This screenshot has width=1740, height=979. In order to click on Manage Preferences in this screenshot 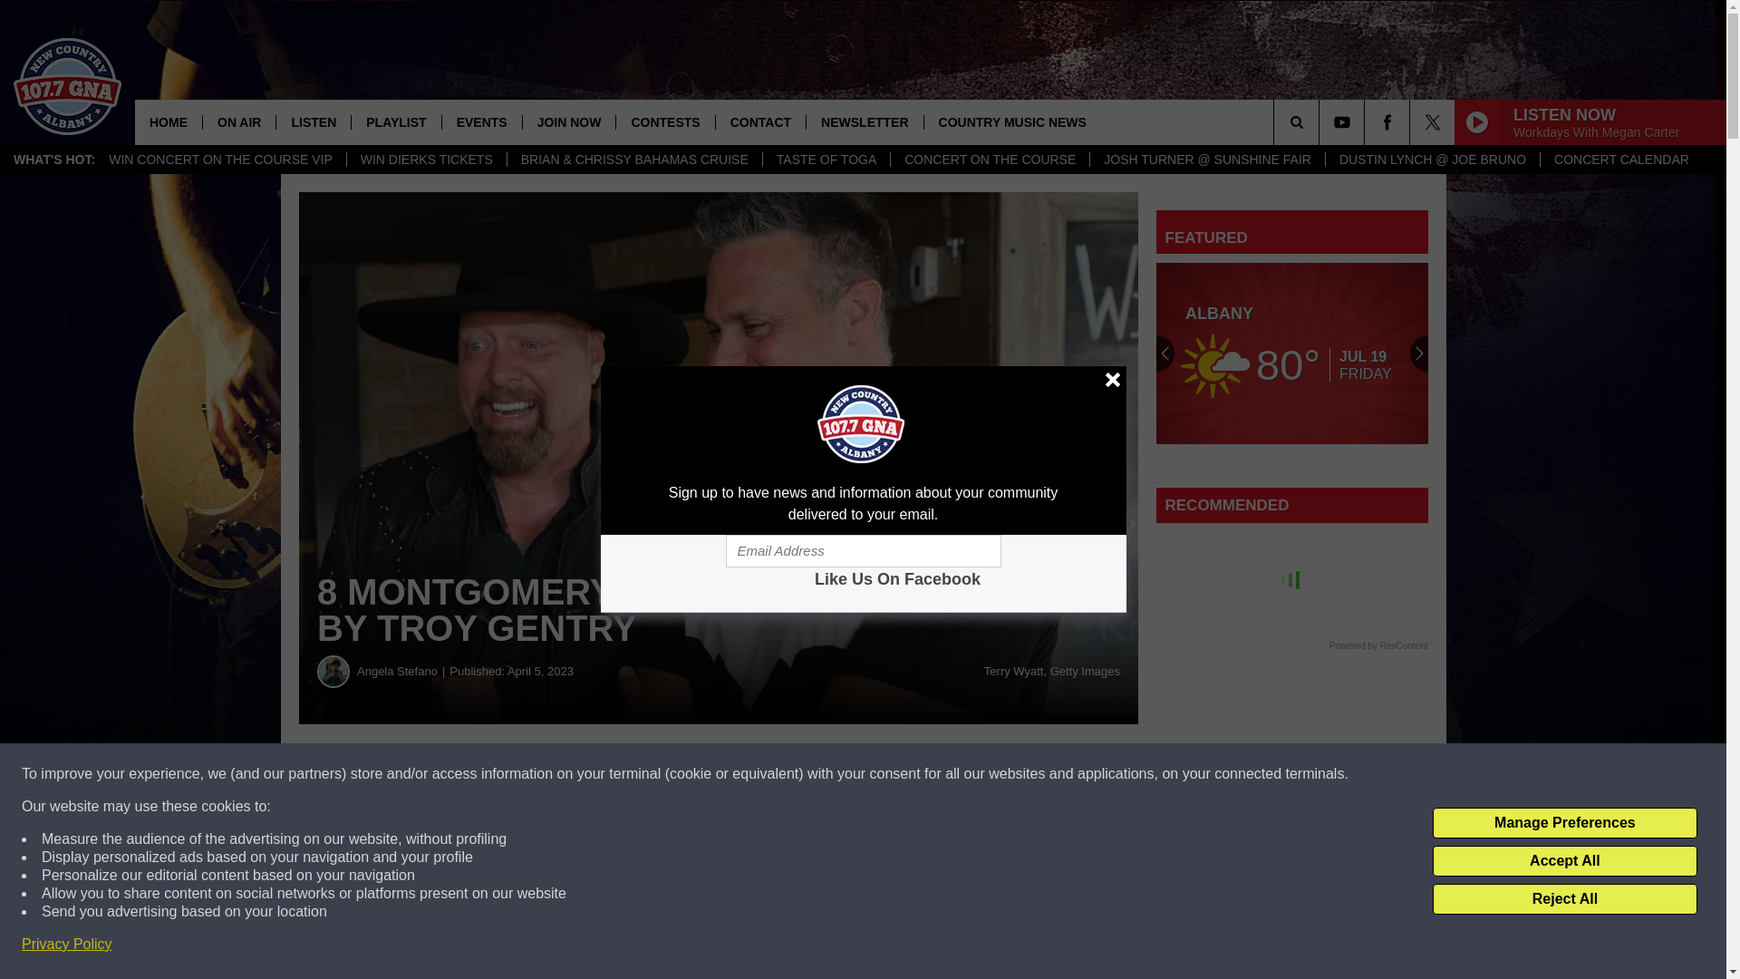, I will do `click(1564, 823)`.